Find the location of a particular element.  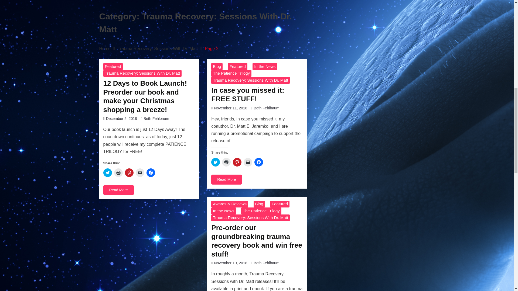

Trauma Recovery: Sessions With Dr. Matt is located at coordinates (158, 48).